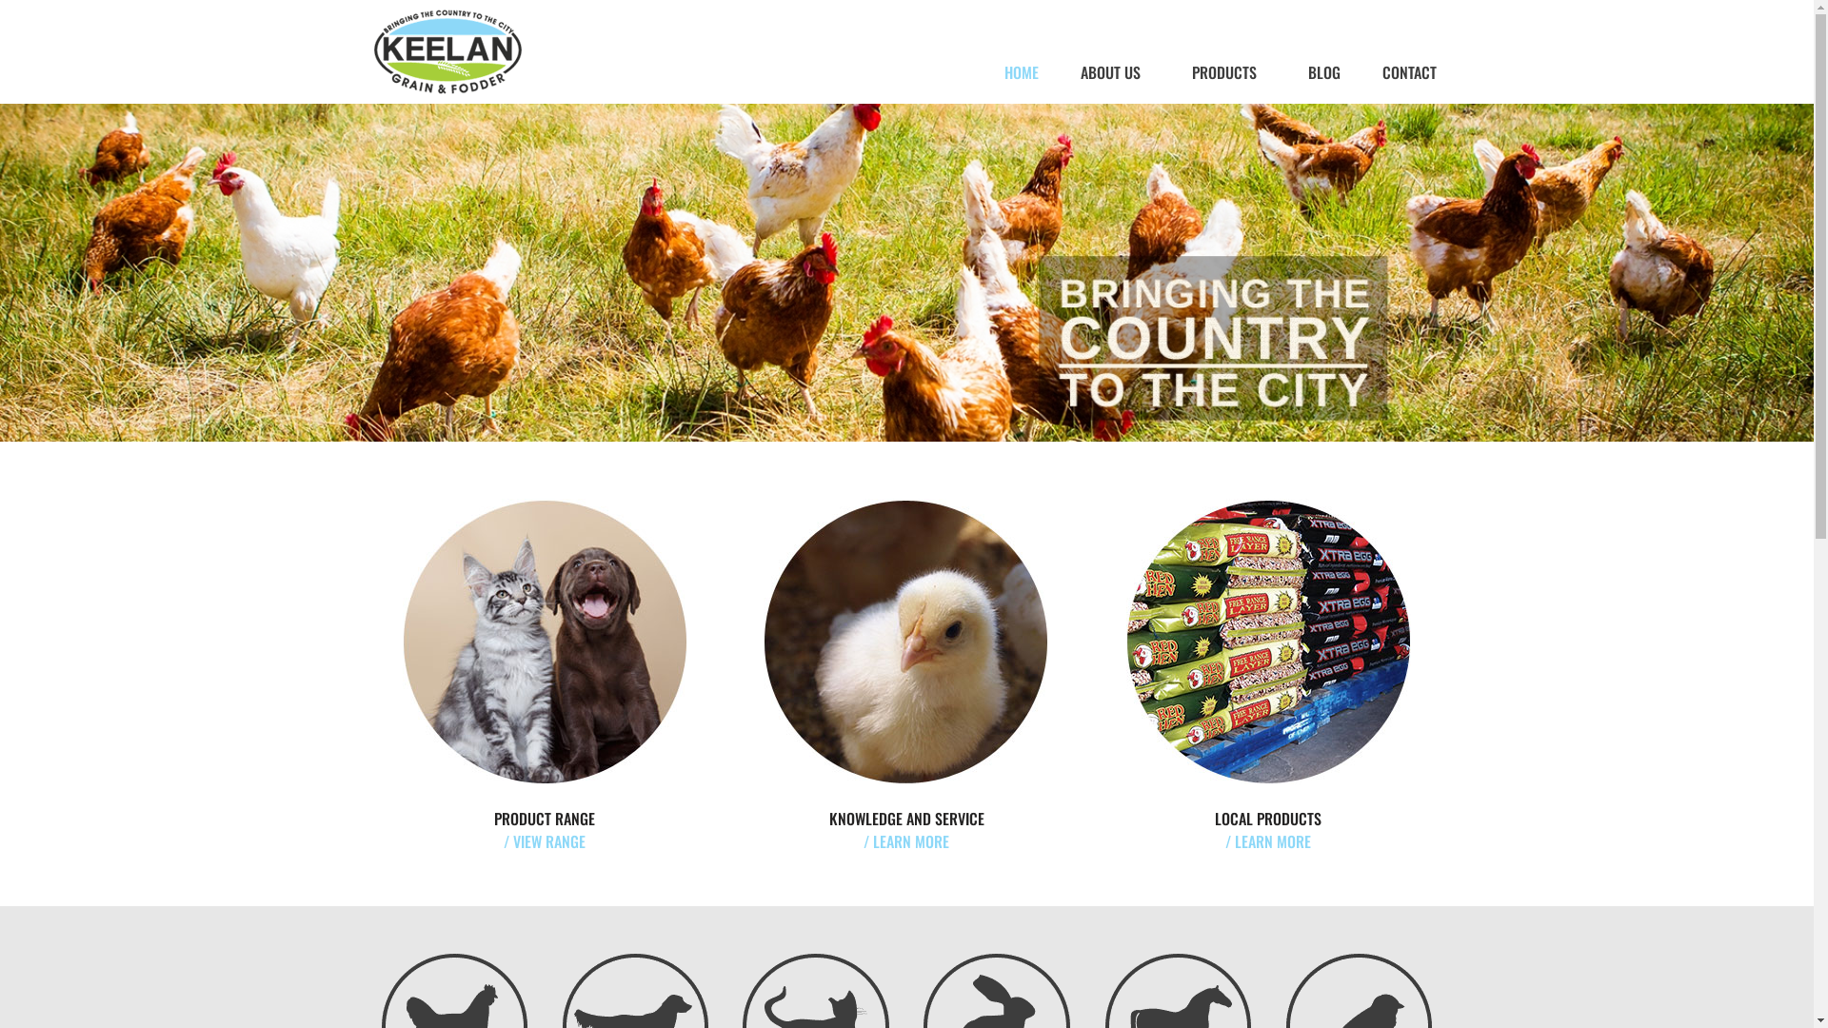 The height and width of the screenshot is (1028, 1828). Describe the element at coordinates (1116, 72) in the screenshot. I see `ABOUT US` at that location.